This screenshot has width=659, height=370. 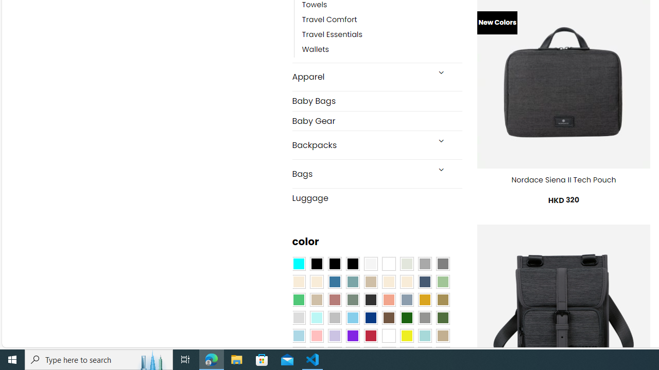 What do you see at coordinates (371, 282) in the screenshot?
I see `Brownie` at bounding box center [371, 282].